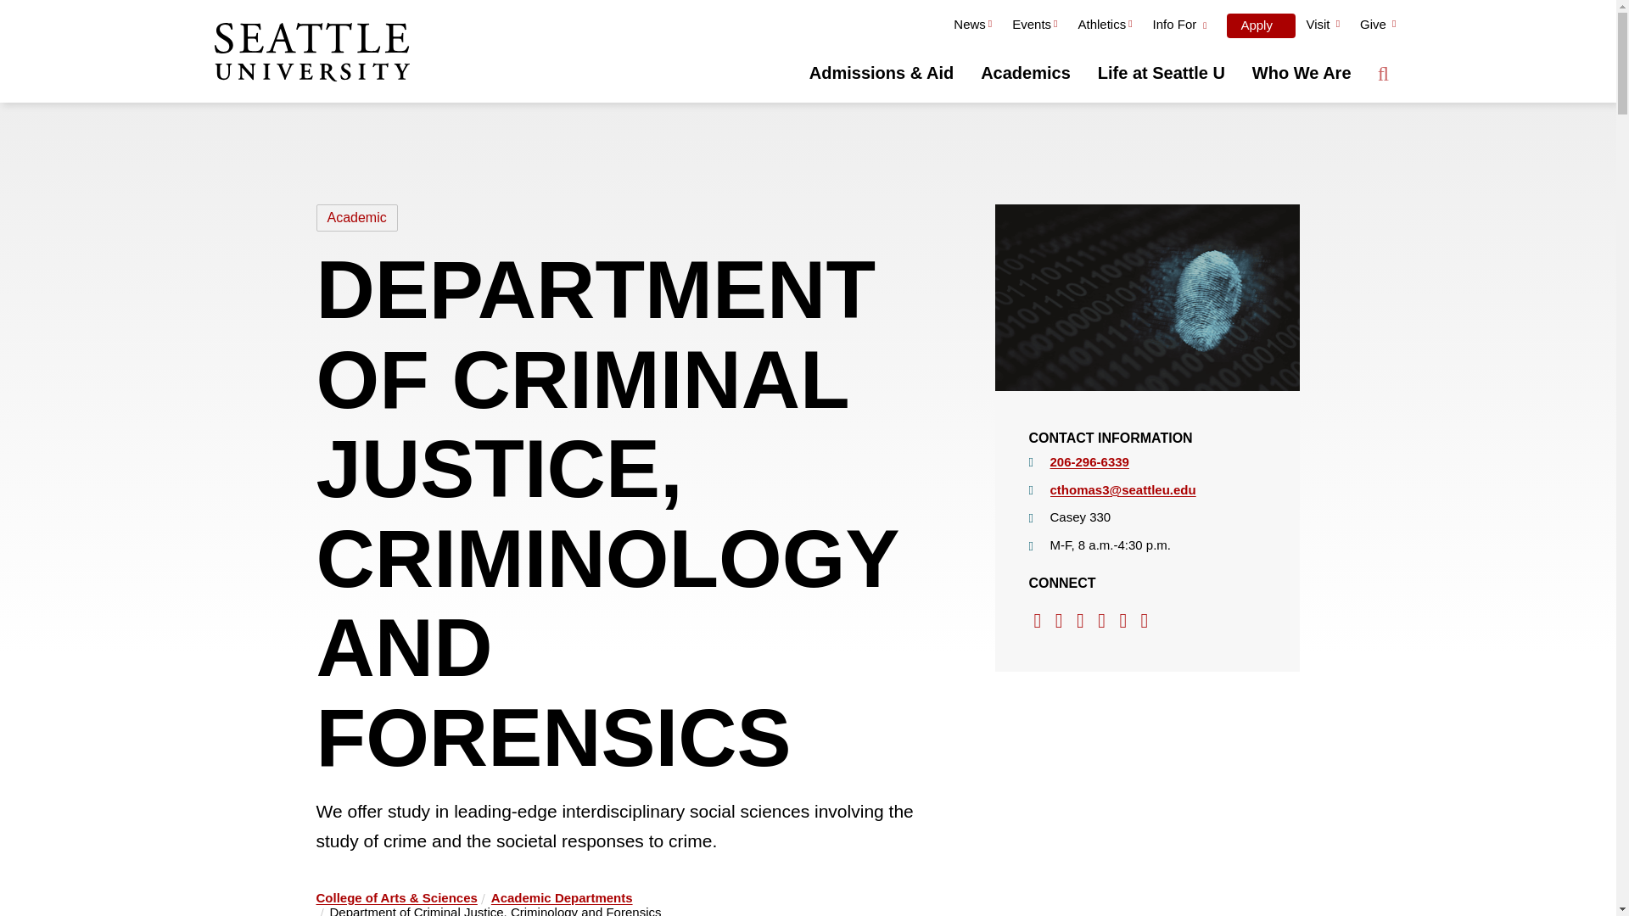  I want to click on Give, so click(1378, 26).